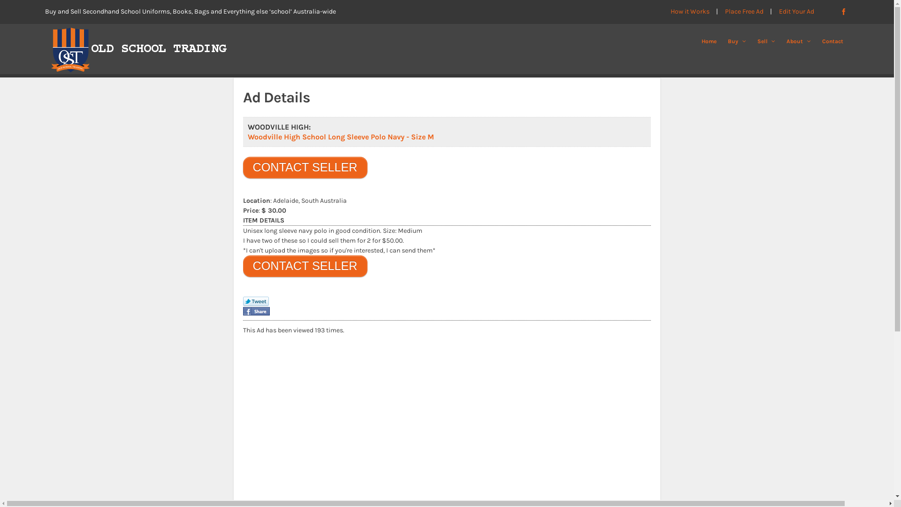 This screenshot has width=901, height=507. Describe the element at coordinates (797, 11) in the screenshot. I see `Edit Your Ad` at that location.